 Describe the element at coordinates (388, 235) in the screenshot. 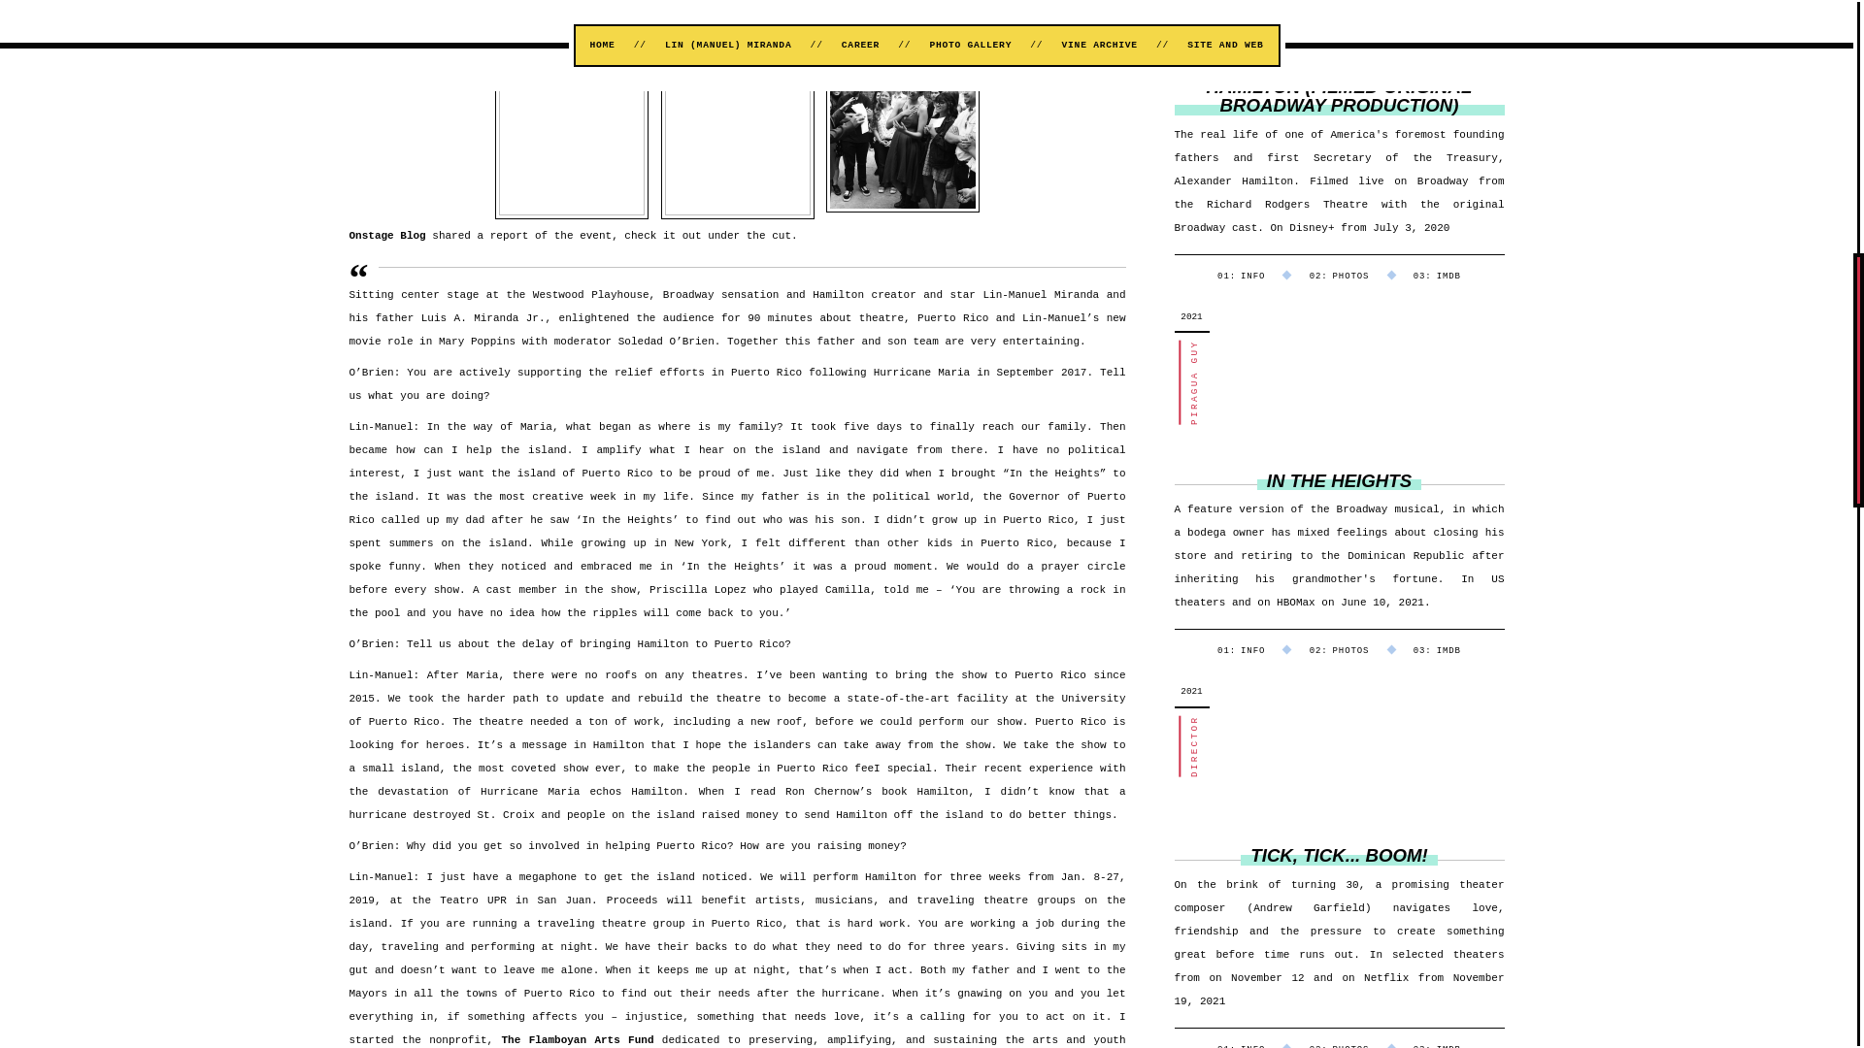

I see `Onstage Blog` at that location.